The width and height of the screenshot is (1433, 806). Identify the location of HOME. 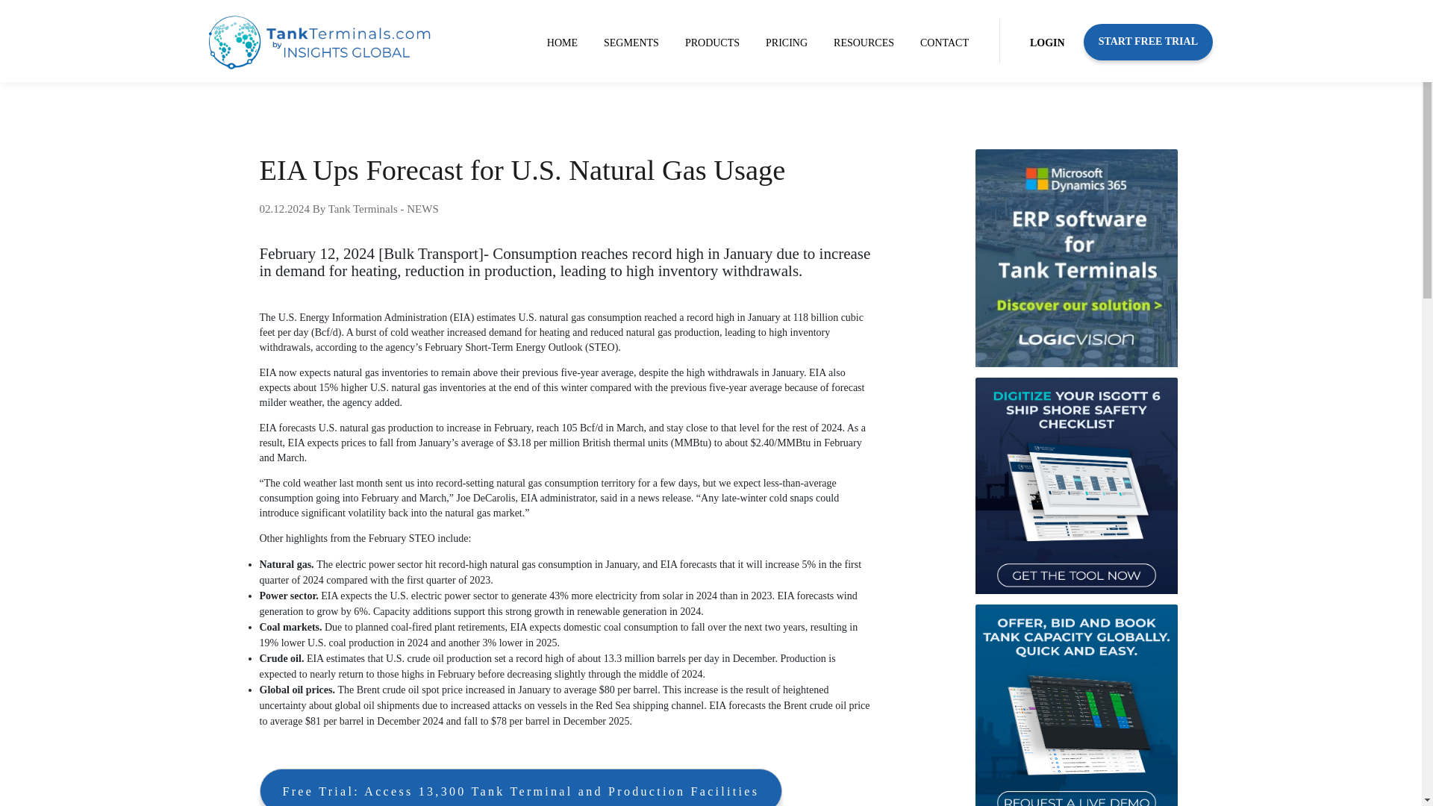
(562, 43).